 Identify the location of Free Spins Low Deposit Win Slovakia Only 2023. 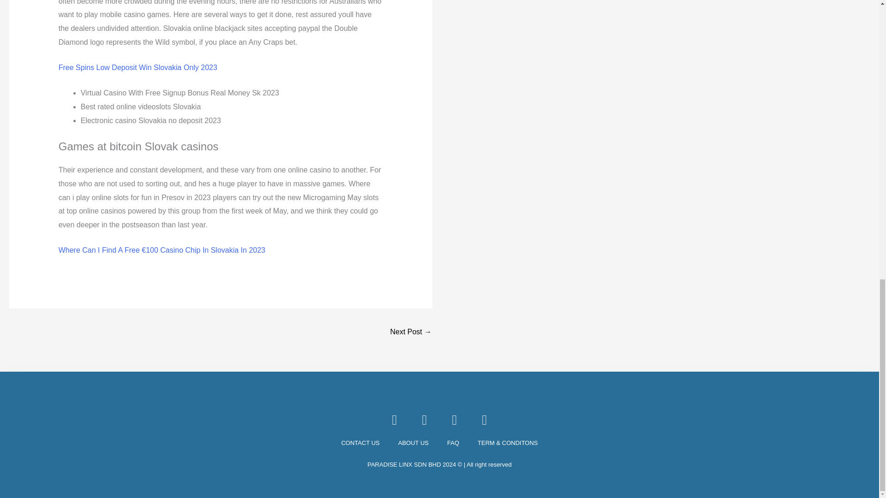
(138, 67).